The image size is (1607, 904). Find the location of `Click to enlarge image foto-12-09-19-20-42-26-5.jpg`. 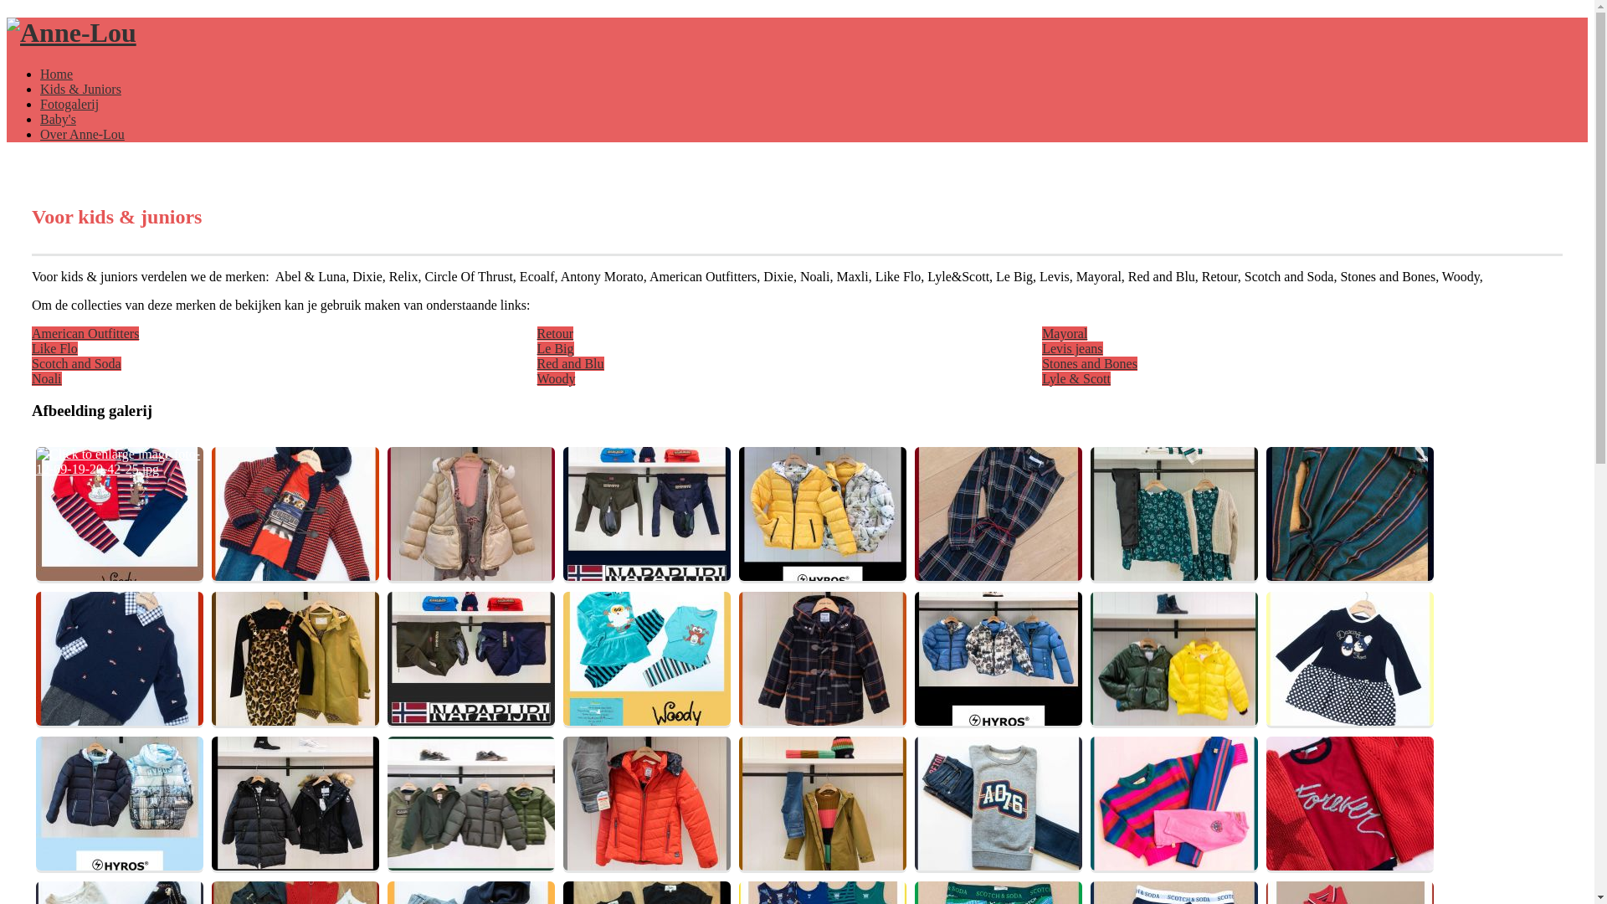

Click to enlarge image foto-12-09-19-20-42-26-5.jpg is located at coordinates (1350, 659).